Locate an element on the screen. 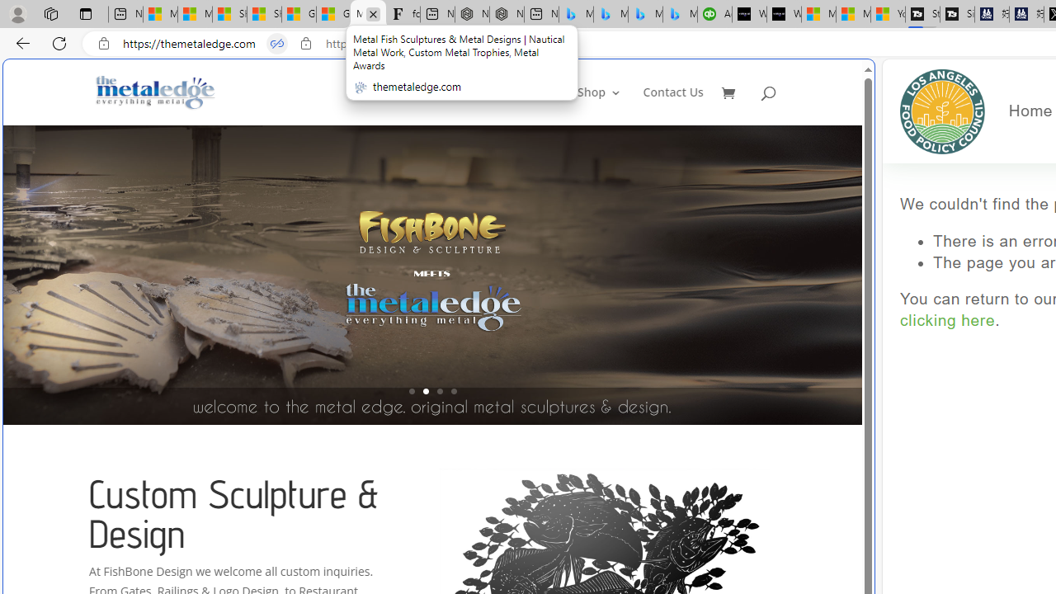 The image size is (1056, 594). 5 is located at coordinates (860, 274).